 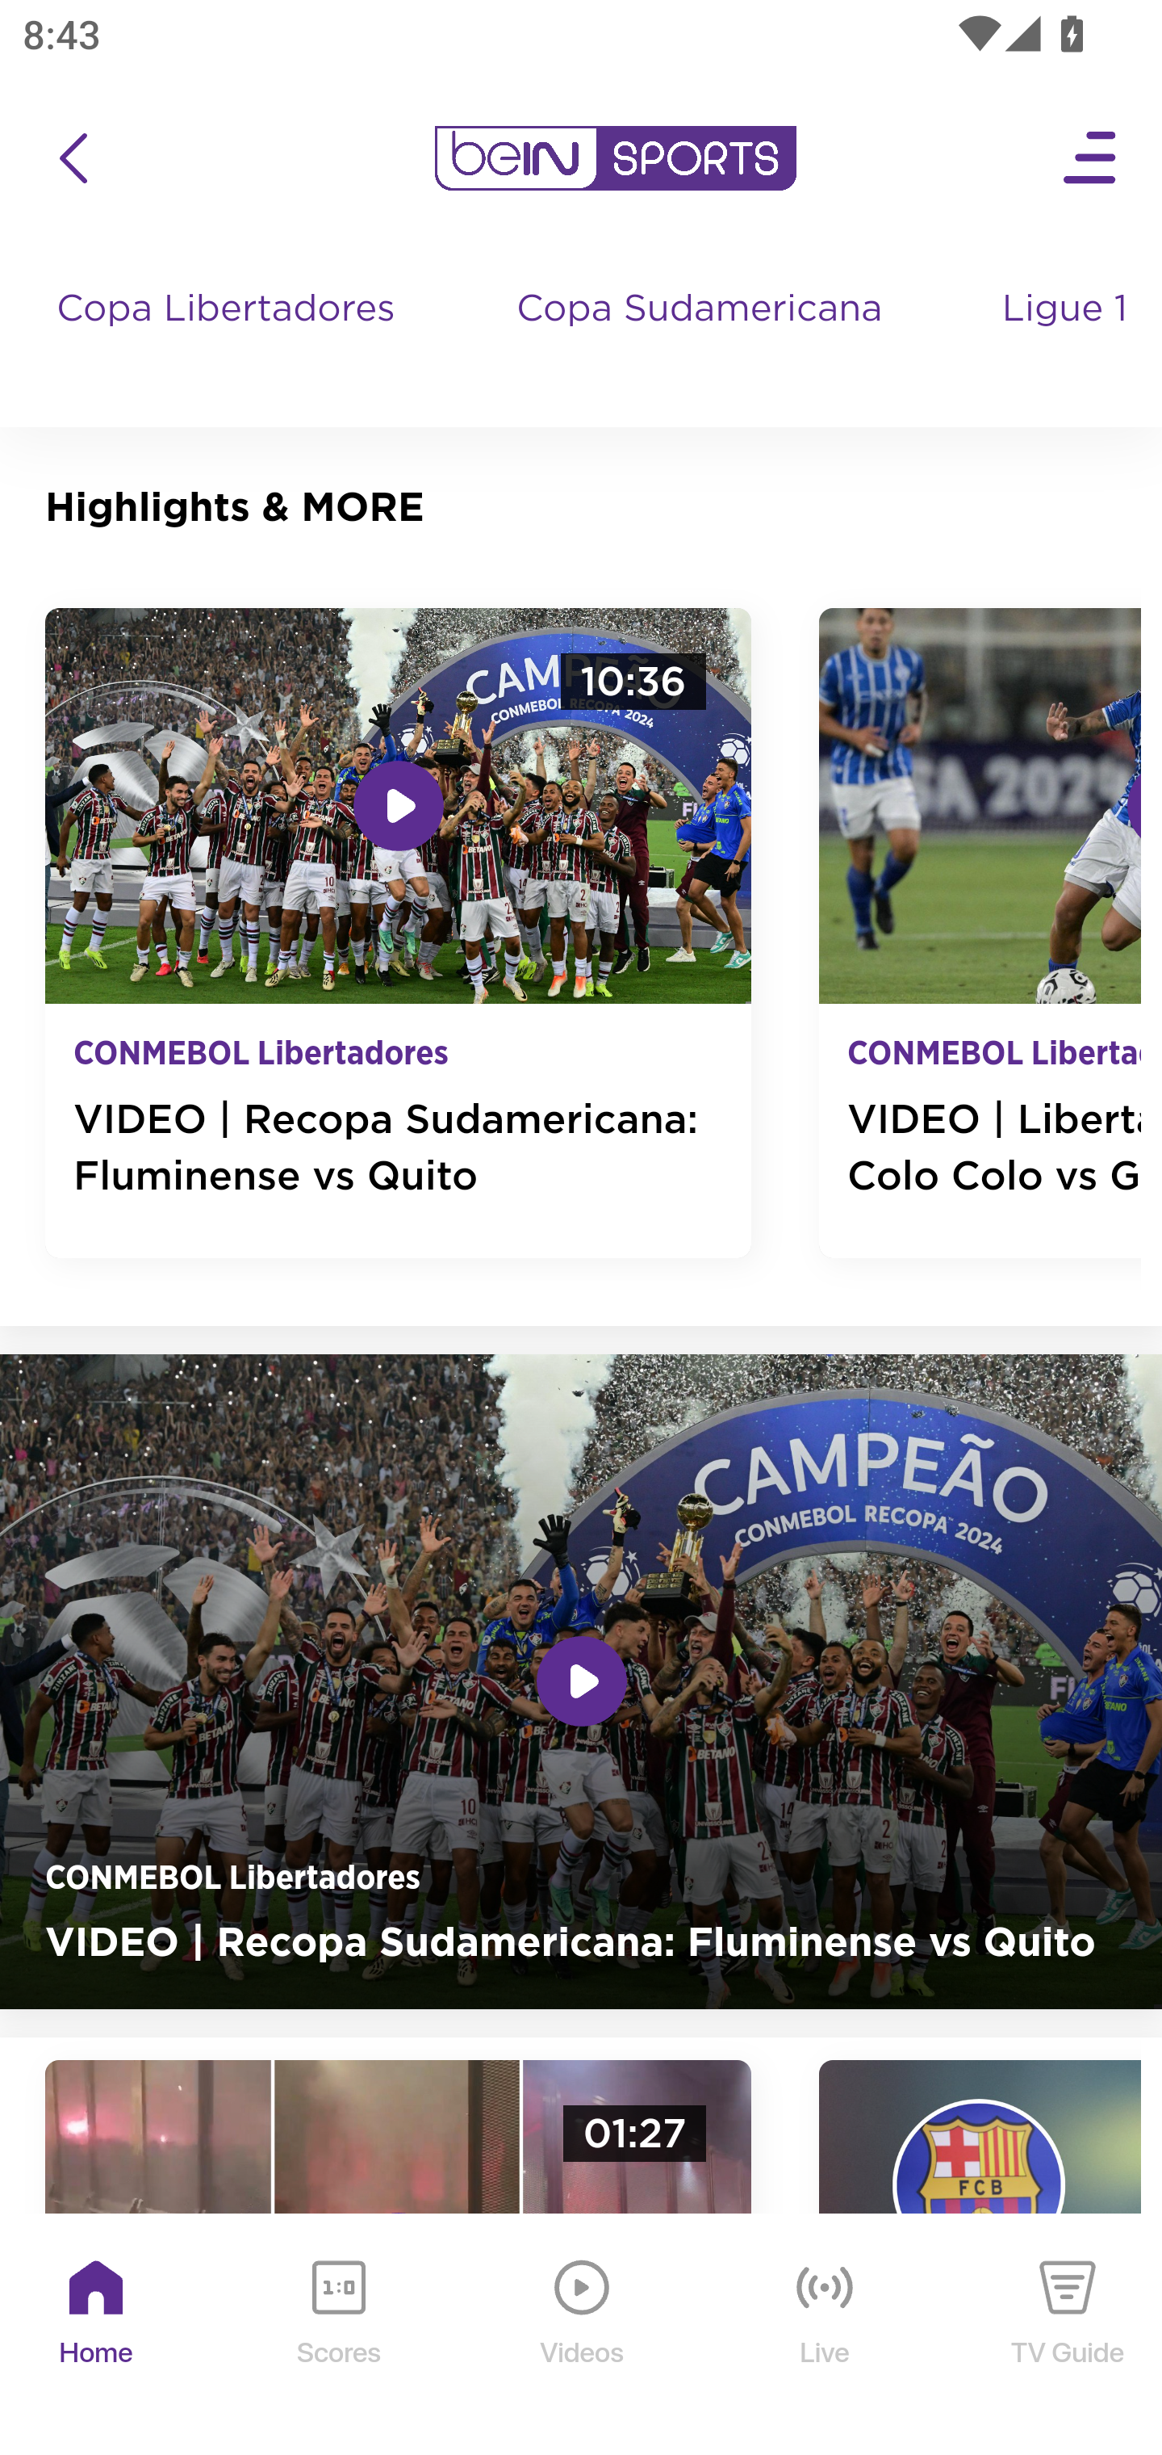 What do you see at coordinates (97, 2335) in the screenshot?
I see `Home Home Icon Home` at bounding box center [97, 2335].